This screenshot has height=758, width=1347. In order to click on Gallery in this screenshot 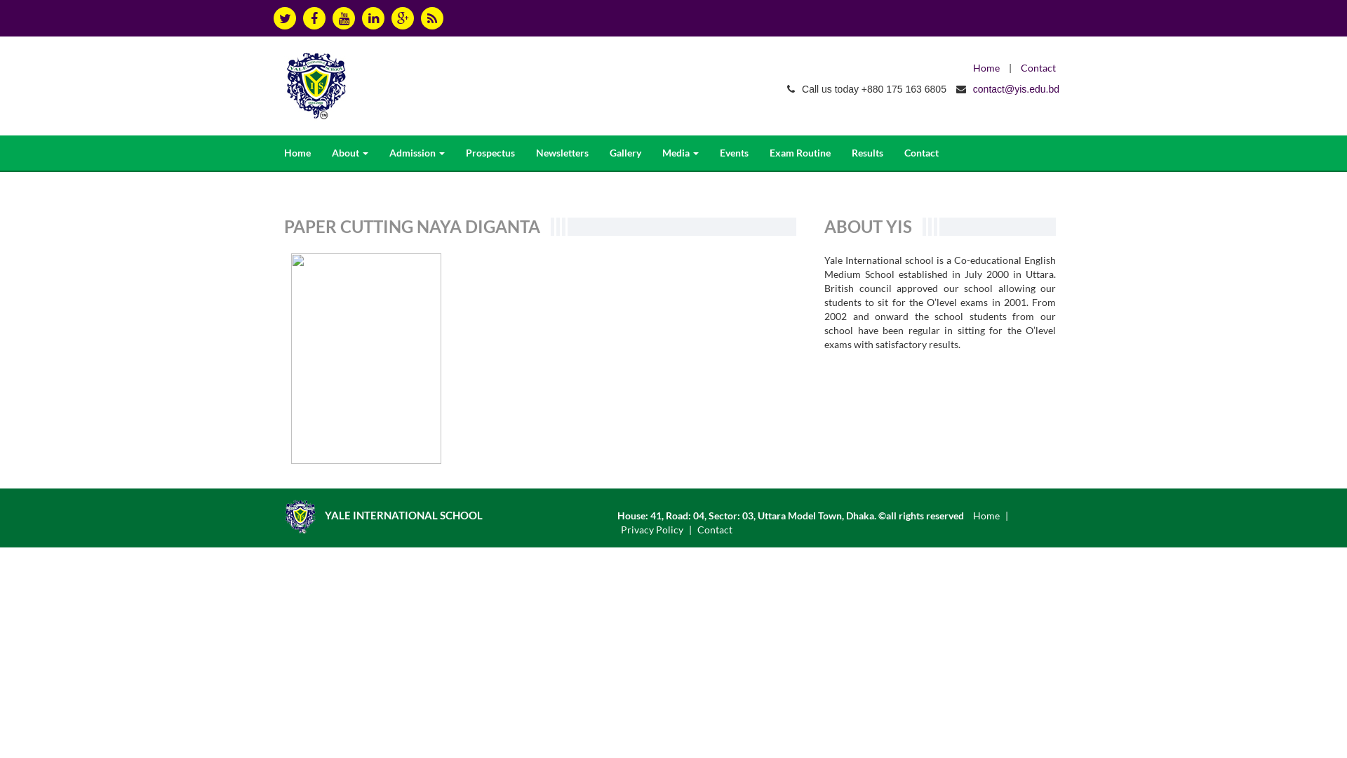, I will do `click(626, 153)`.